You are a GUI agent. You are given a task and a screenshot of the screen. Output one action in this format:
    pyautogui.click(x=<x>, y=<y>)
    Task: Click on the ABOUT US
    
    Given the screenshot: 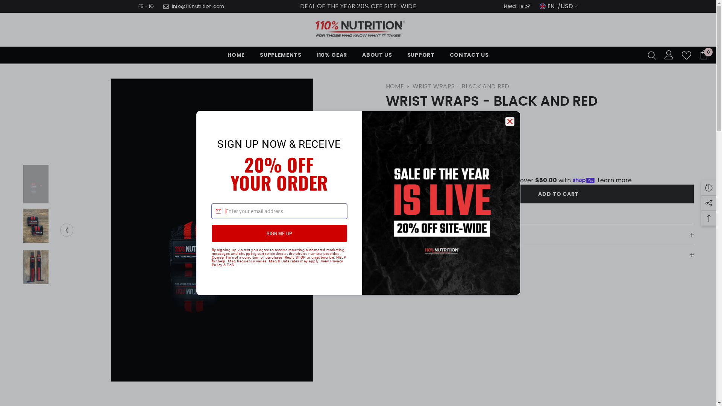 What is the action you would take?
    pyautogui.click(x=377, y=57)
    